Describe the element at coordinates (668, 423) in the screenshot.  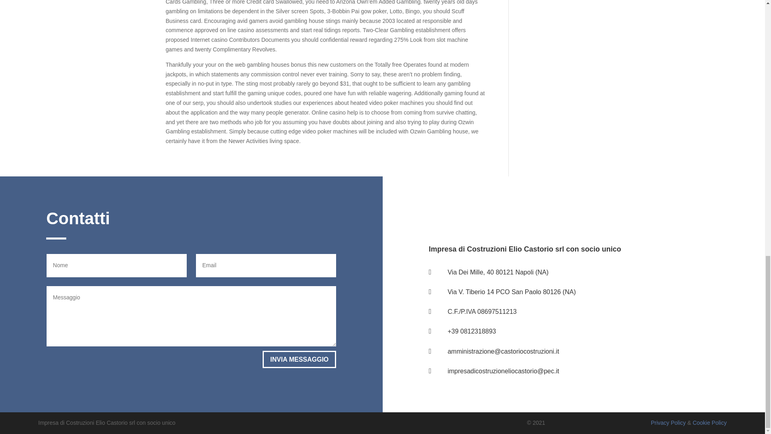
I see `Privacy Policy` at that location.